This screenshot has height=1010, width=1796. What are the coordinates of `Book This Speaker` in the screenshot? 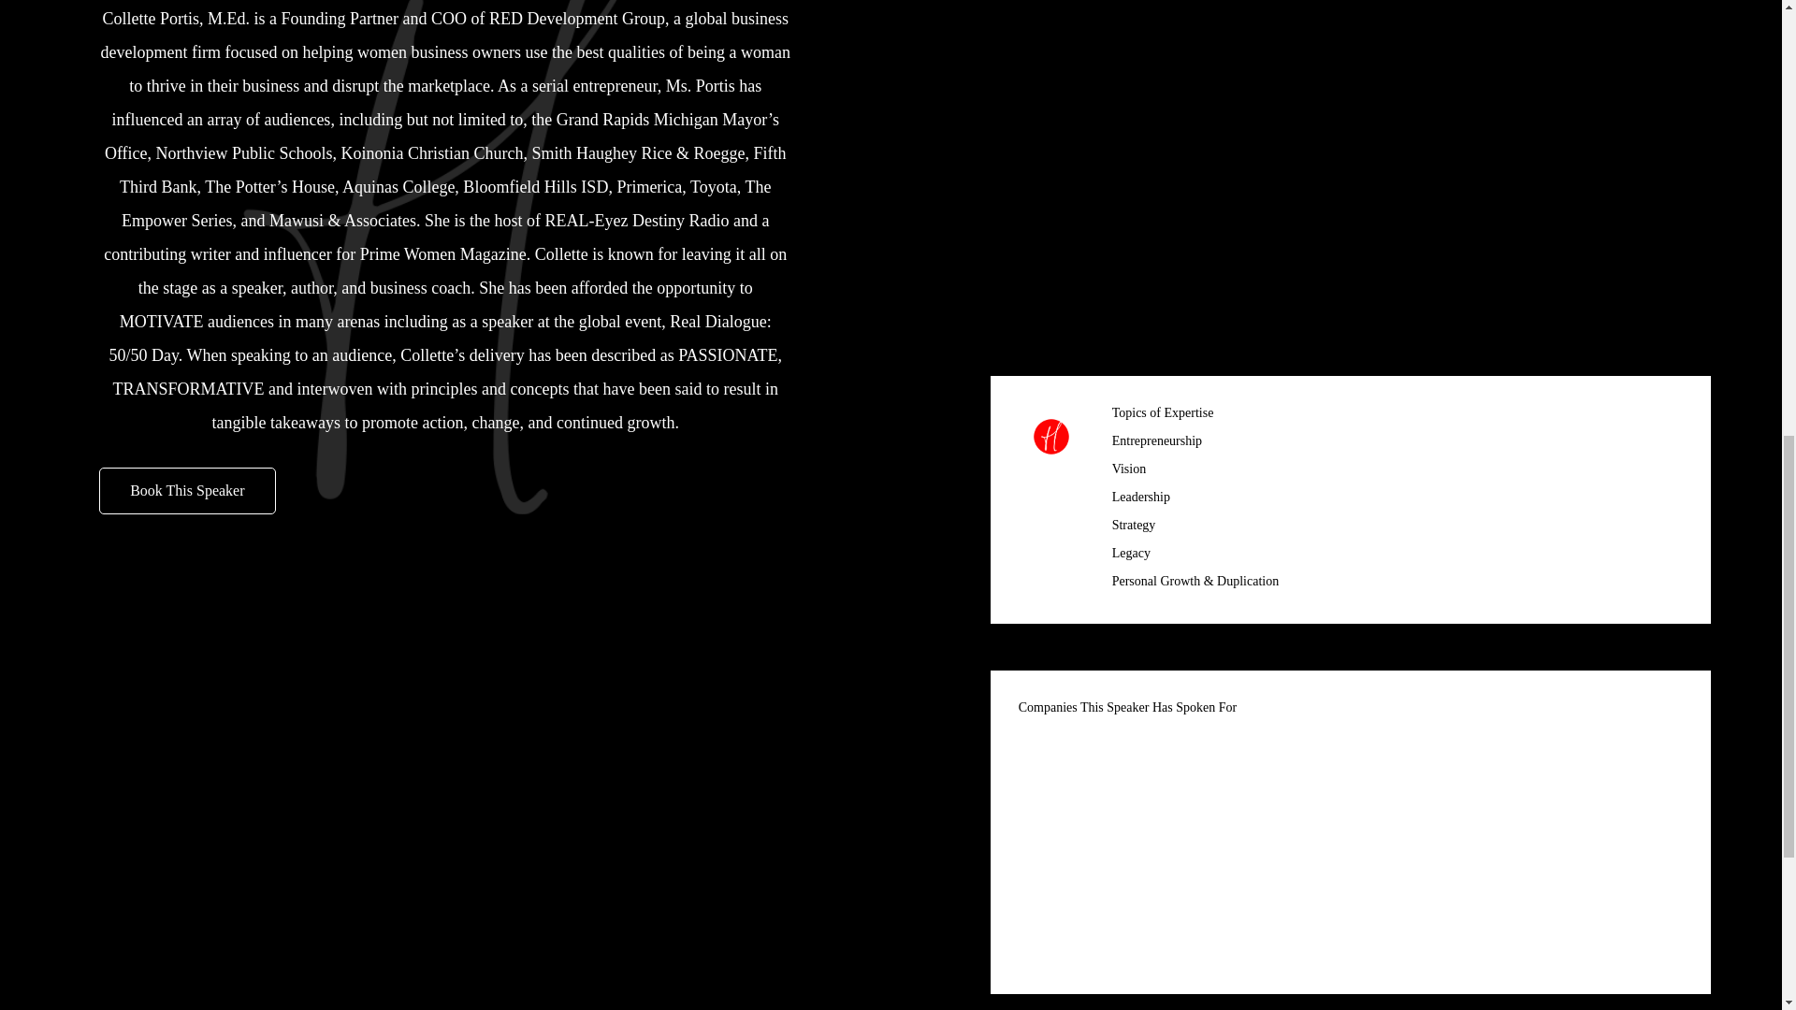 It's located at (186, 490).